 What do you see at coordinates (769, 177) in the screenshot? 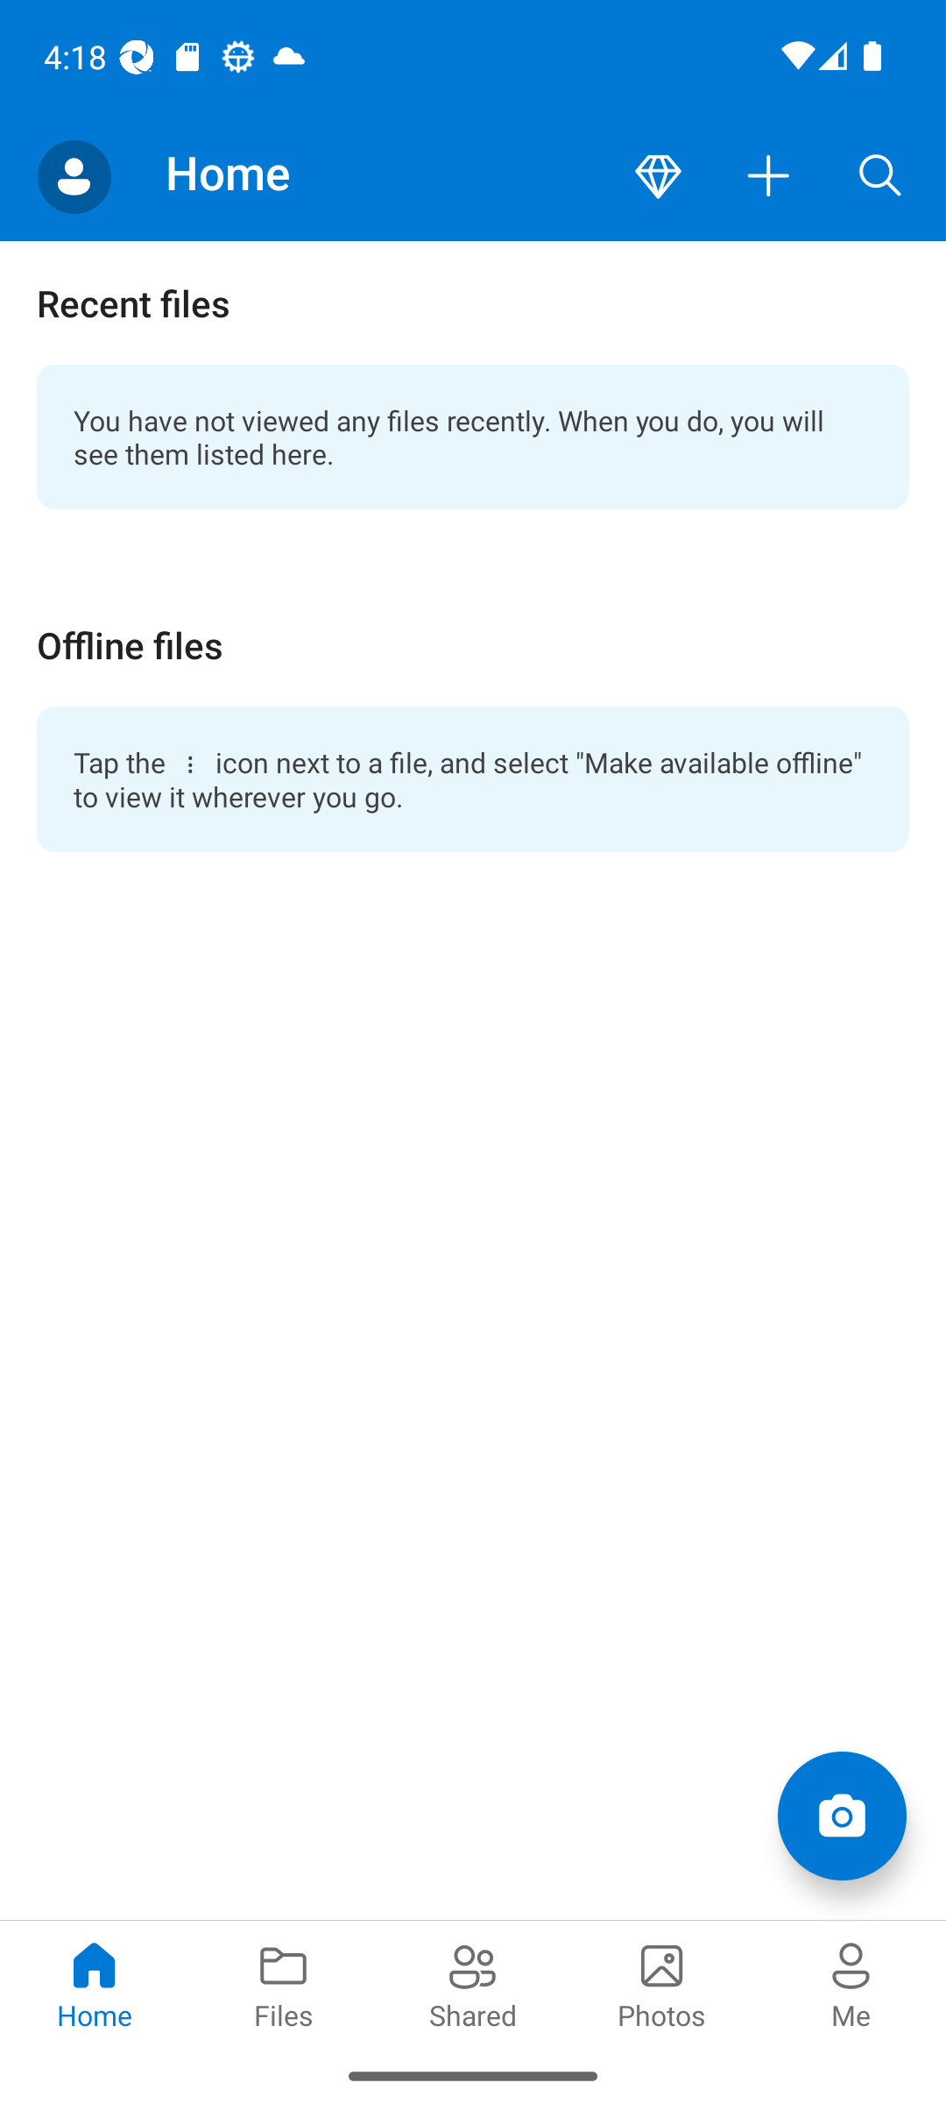
I see `More actions button` at bounding box center [769, 177].